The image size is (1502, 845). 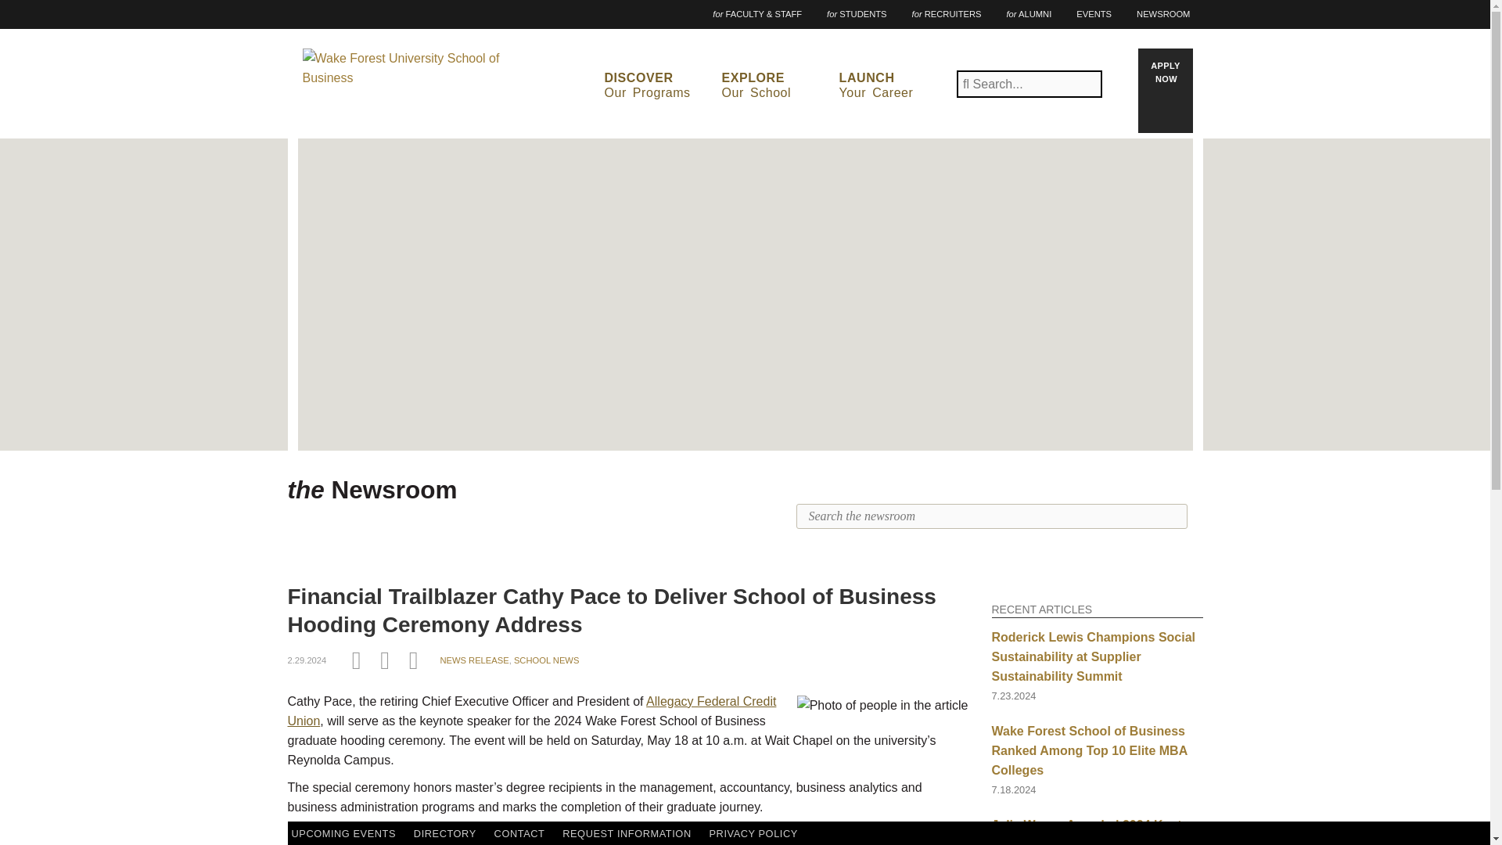 I want to click on Wake Forest University School of Business, so click(x=894, y=86).